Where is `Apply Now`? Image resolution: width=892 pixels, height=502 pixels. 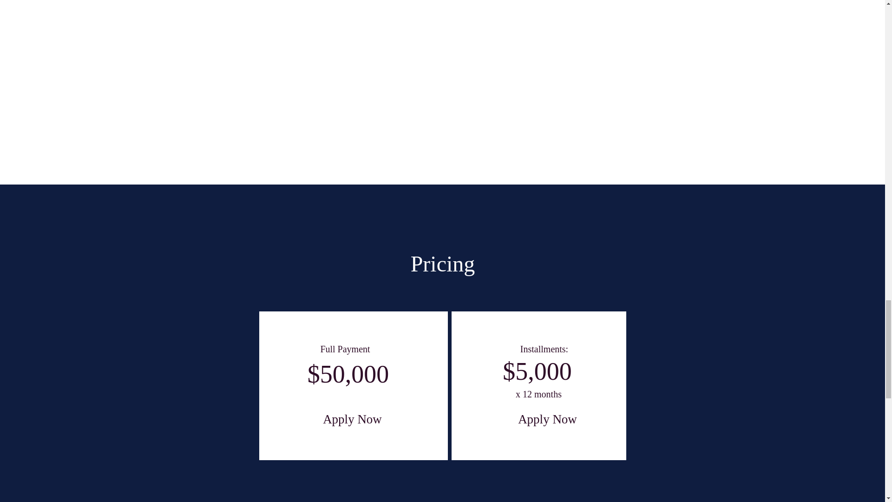
Apply Now is located at coordinates (547, 421).